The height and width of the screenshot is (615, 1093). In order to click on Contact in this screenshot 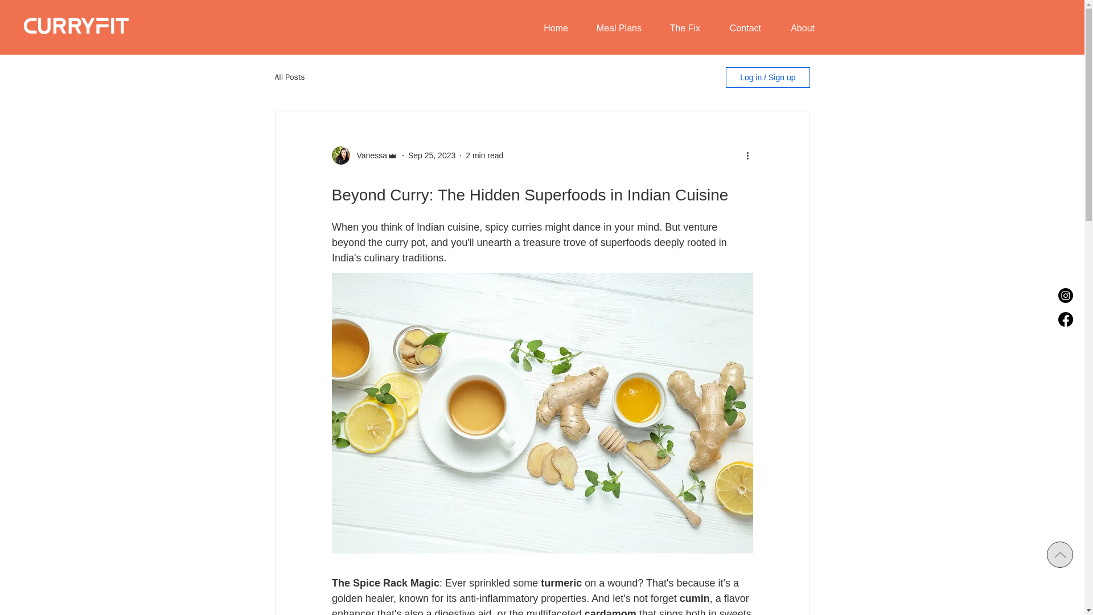, I will do `click(739, 28)`.